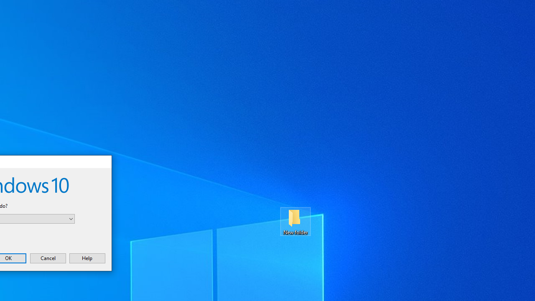 The image size is (535, 301). Describe the element at coordinates (48, 258) in the screenshot. I see `Cancel` at that location.